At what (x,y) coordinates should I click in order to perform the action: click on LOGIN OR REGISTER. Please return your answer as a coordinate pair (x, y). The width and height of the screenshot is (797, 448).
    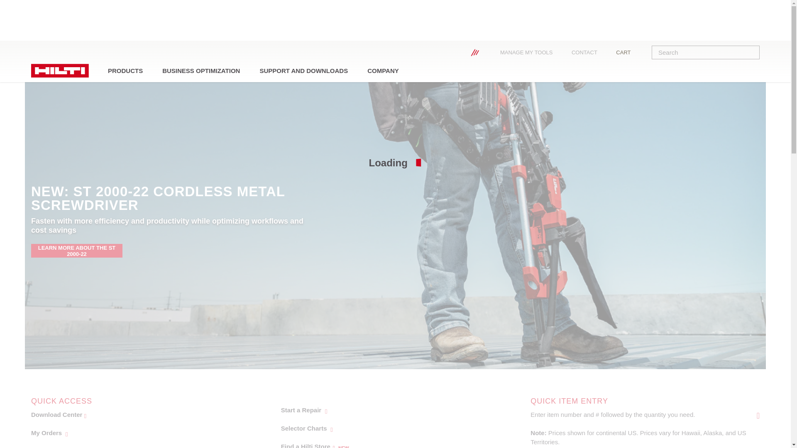
    Looking at the image, I should click on (629, 52).